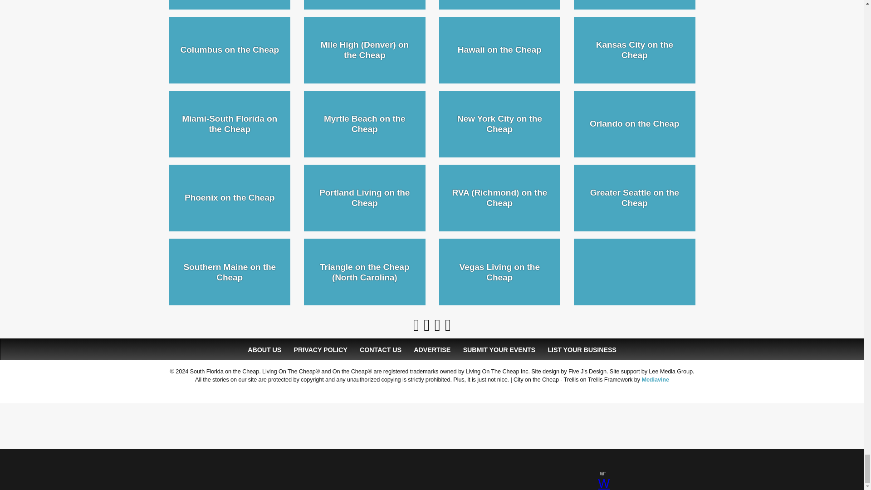 The image size is (871, 490). Describe the element at coordinates (500, 50) in the screenshot. I see `Hawaii on the Cheap` at that location.